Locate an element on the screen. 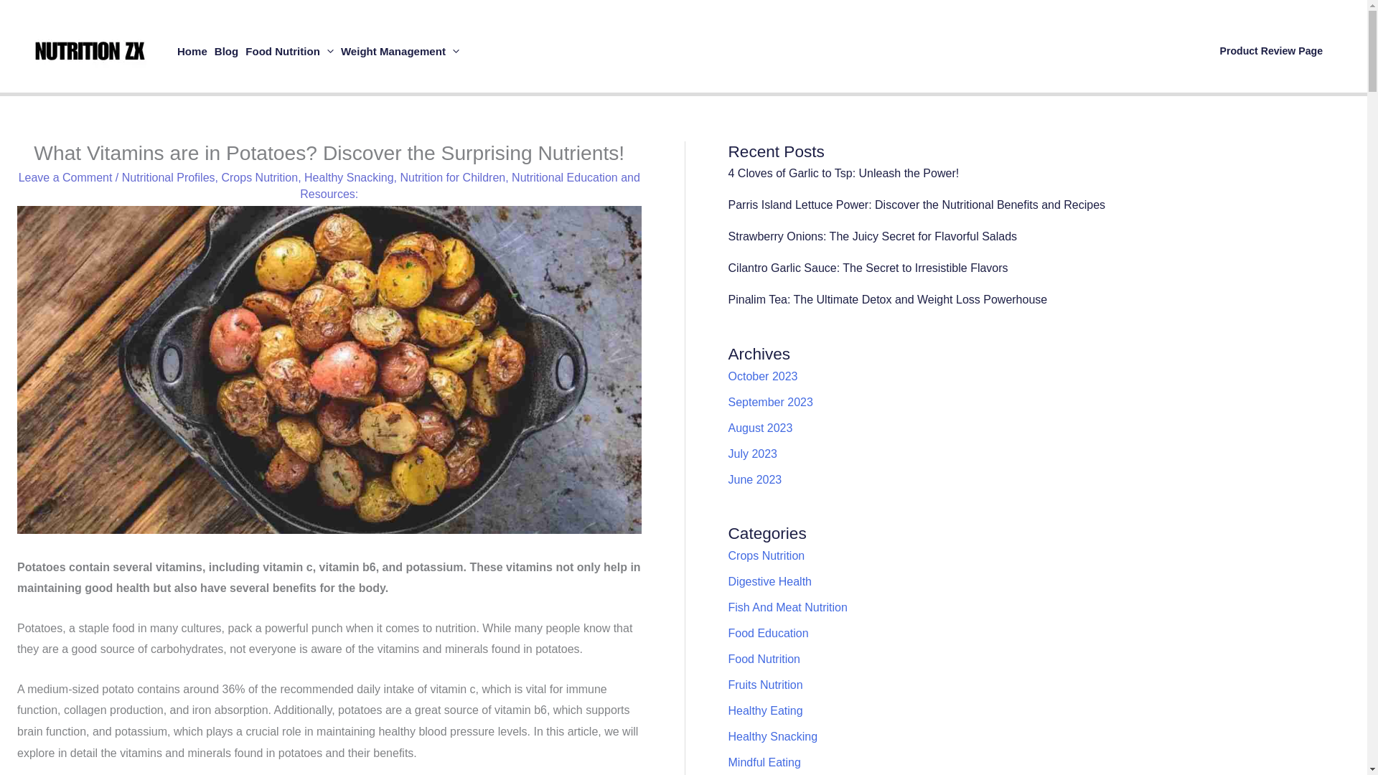  Leave a Comment is located at coordinates (66, 177).